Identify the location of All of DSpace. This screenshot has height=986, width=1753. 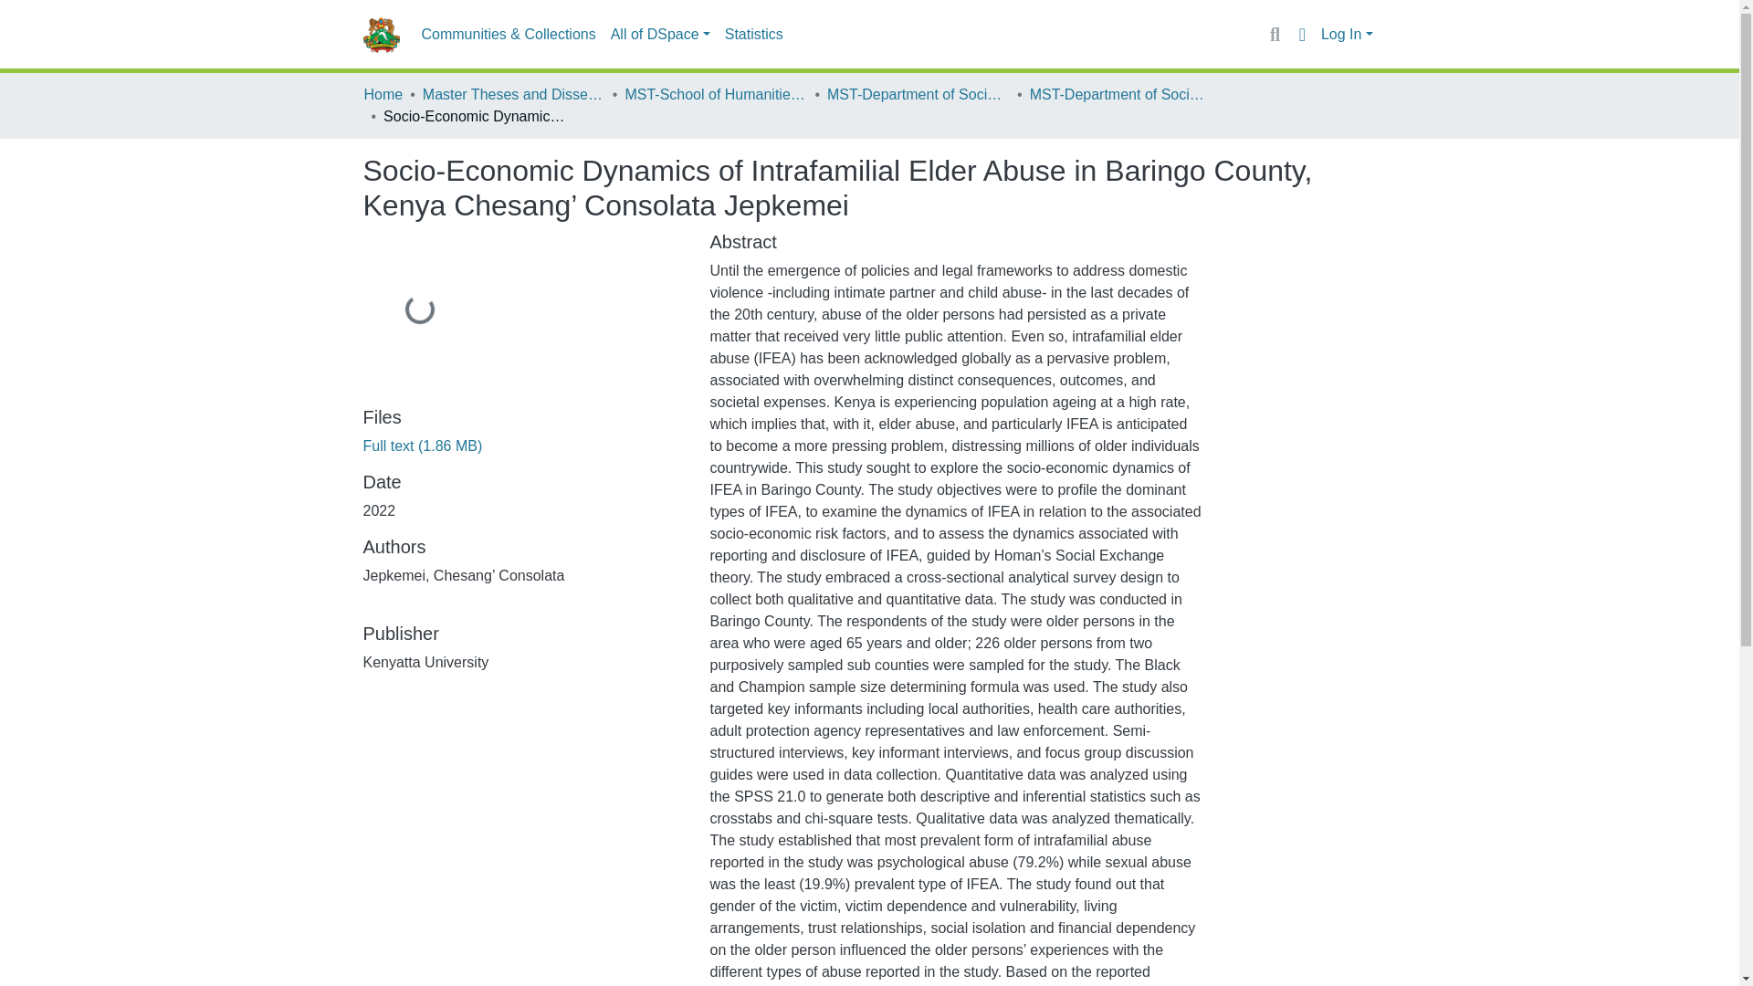
(659, 35).